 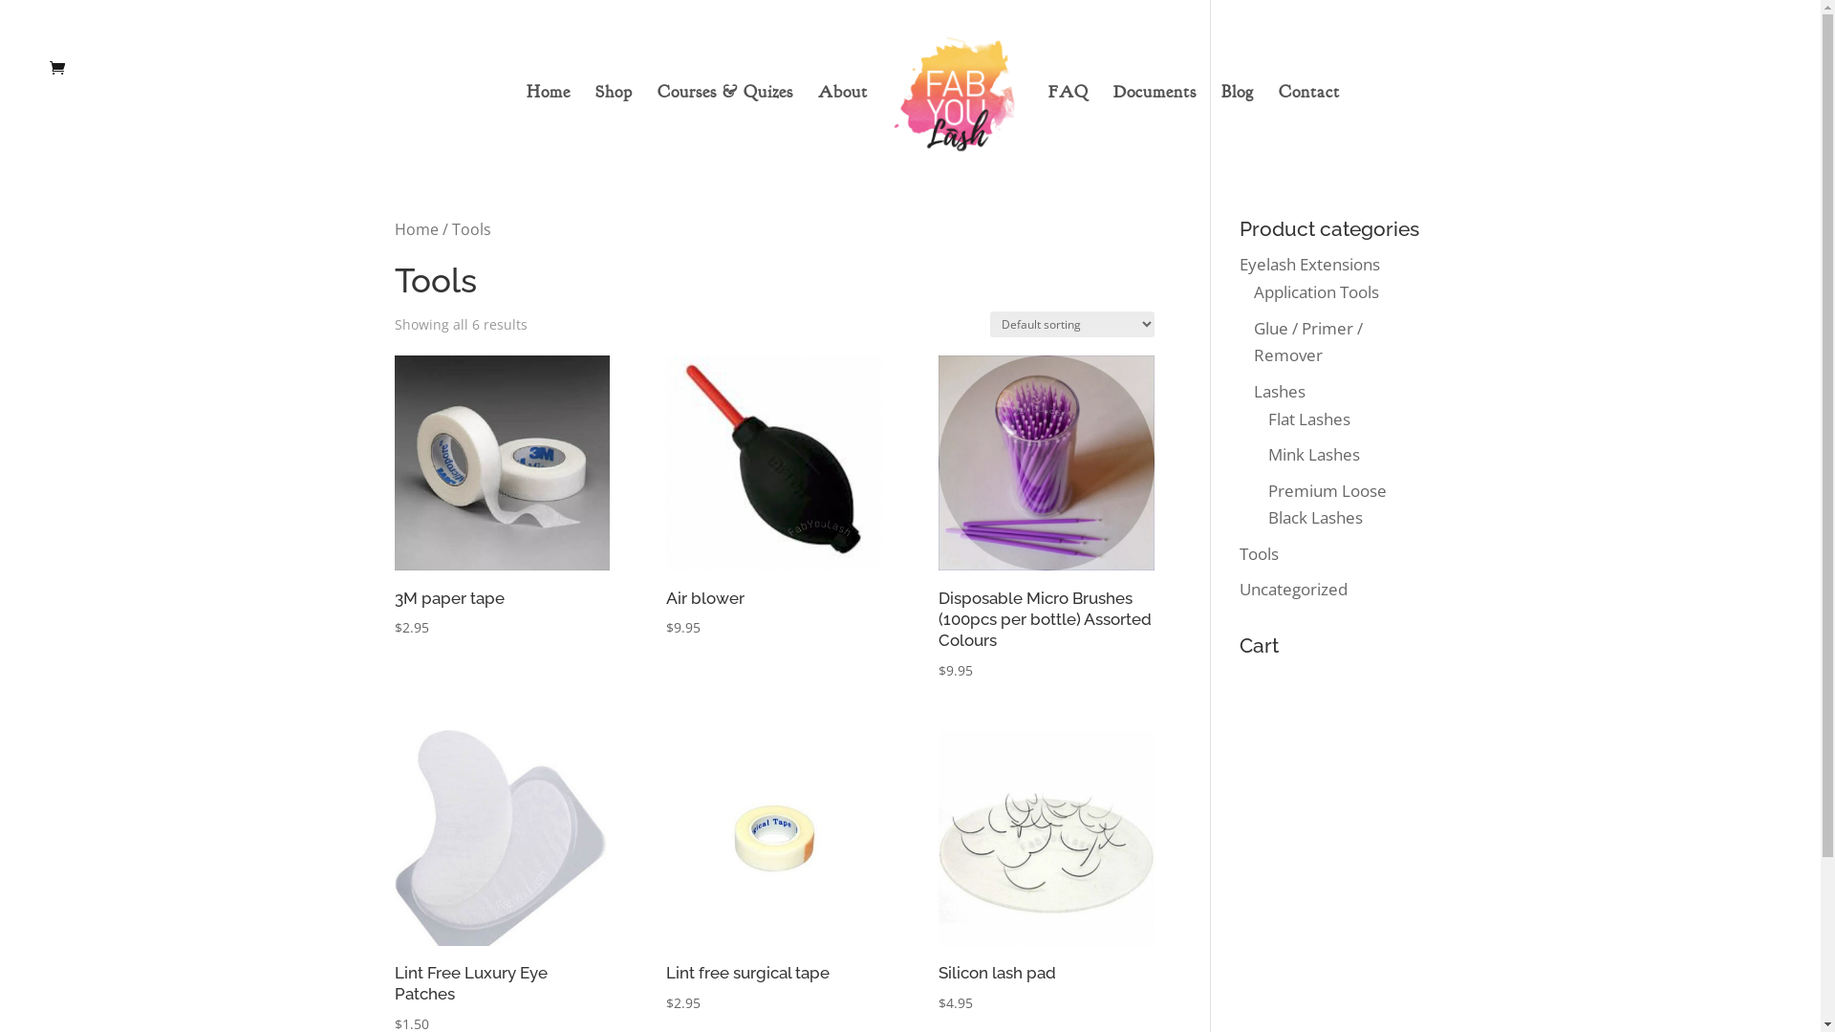 What do you see at coordinates (1069, 124) in the screenshot?
I see `FAQ` at bounding box center [1069, 124].